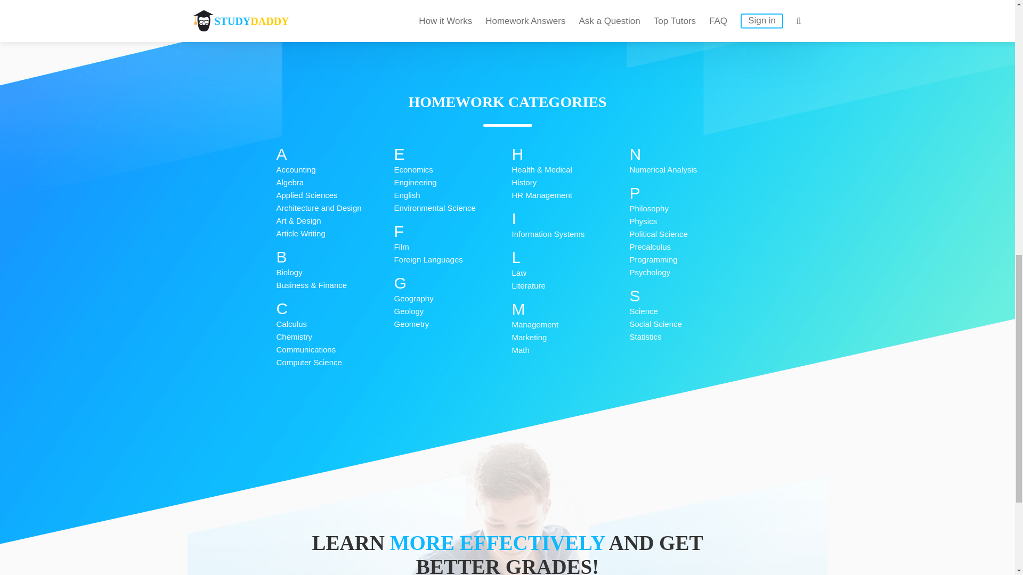 This screenshot has width=1023, height=575. I want to click on Economics, so click(453, 169).